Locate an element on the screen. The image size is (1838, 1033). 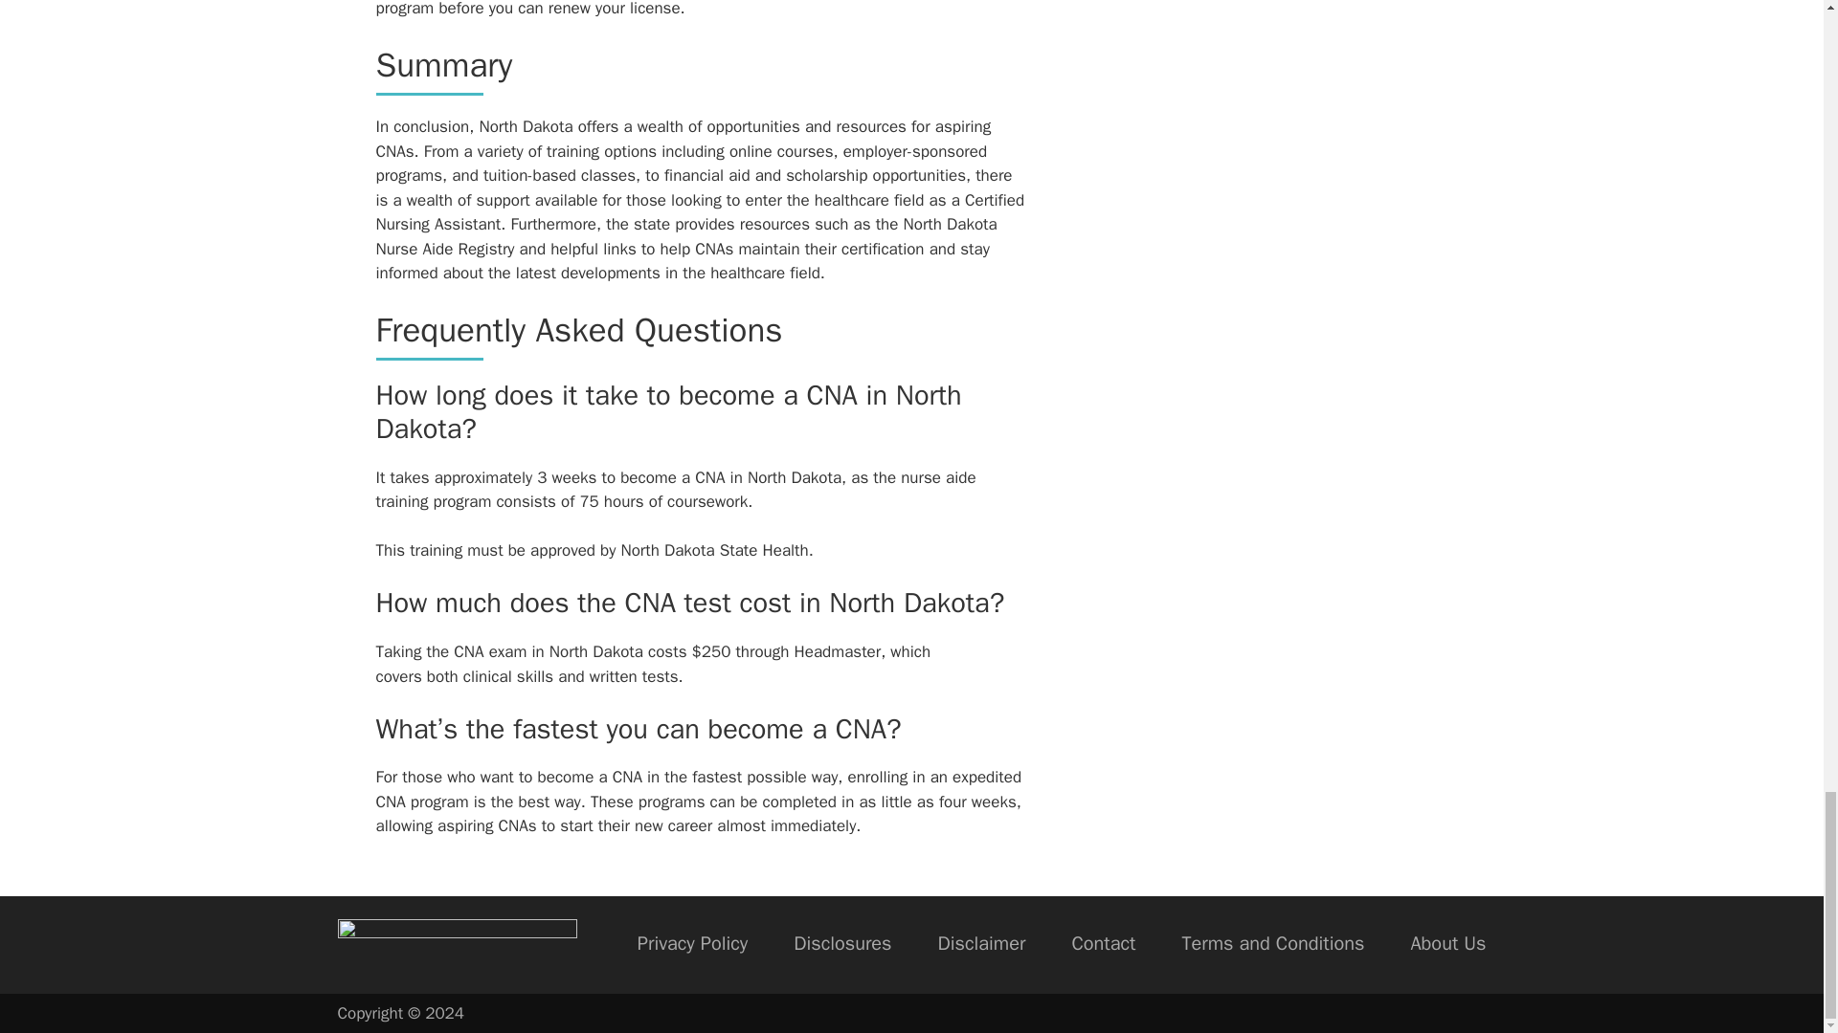
Privacy Policy is located at coordinates (693, 945).